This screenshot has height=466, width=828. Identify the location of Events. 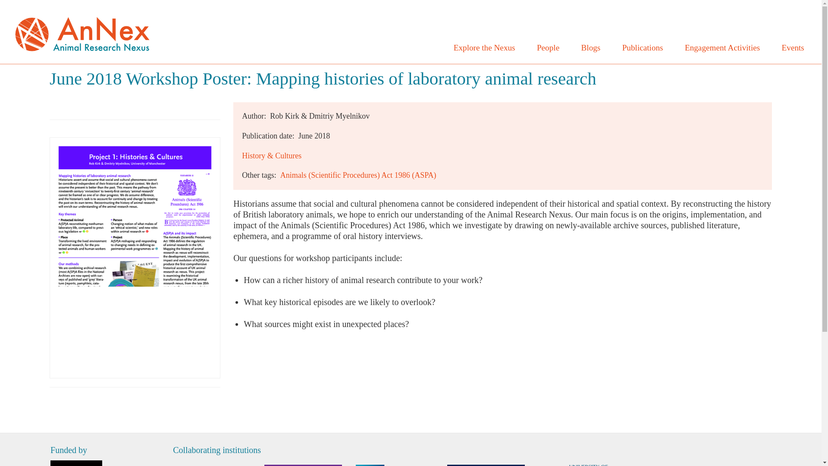
(793, 48).